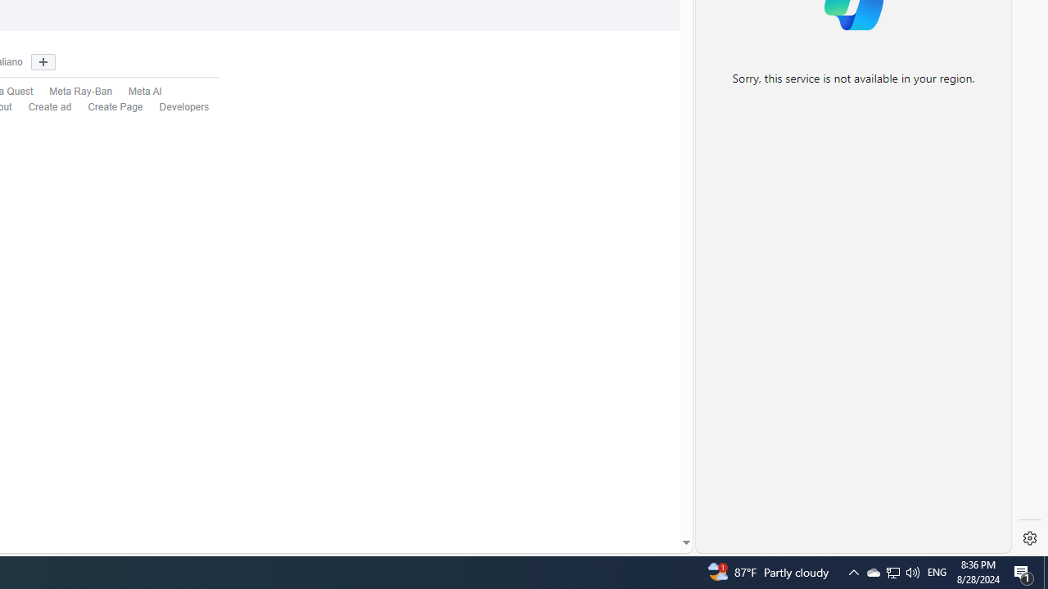 The height and width of the screenshot is (589, 1048). What do you see at coordinates (146, 92) in the screenshot?
I see `Meta AI` at bounding box center [146, 92].